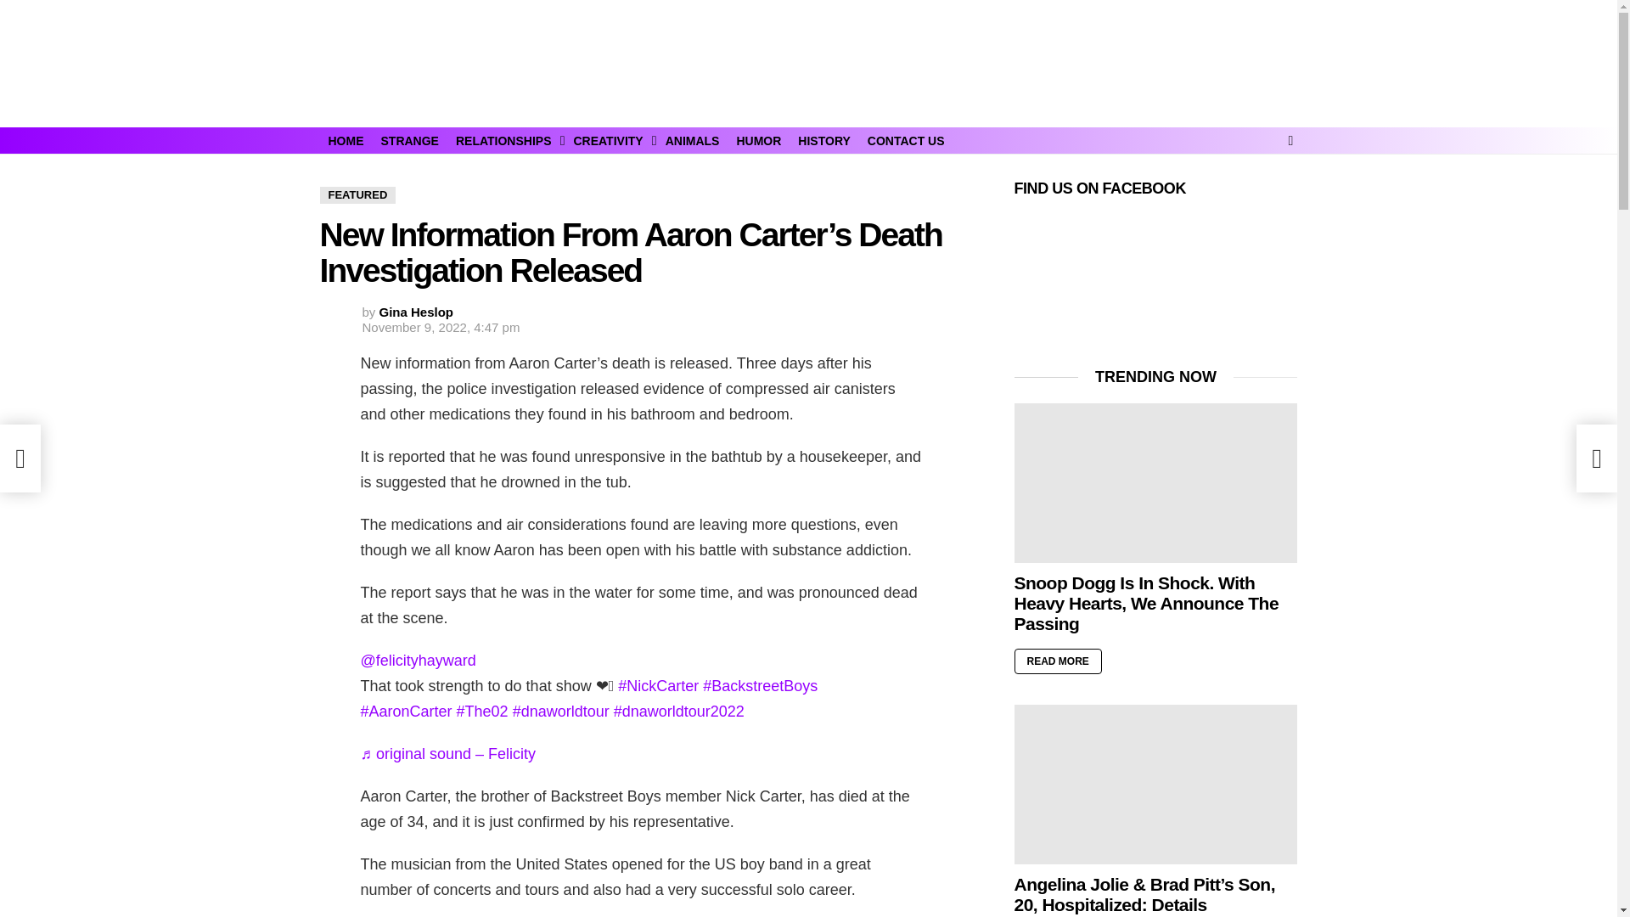  I want to click on Gina Heslop, so click(417, 311).